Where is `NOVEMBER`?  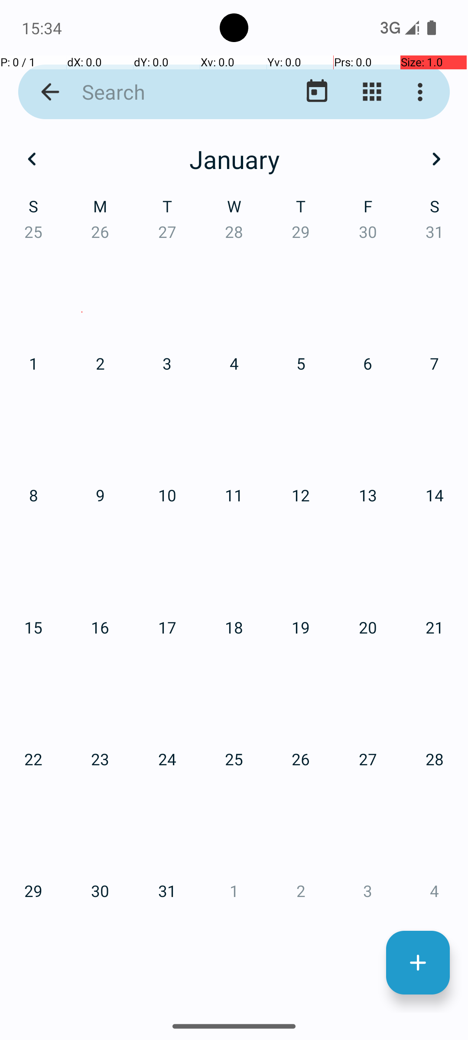
NOVEMBER is located at coordinates (234, 813).